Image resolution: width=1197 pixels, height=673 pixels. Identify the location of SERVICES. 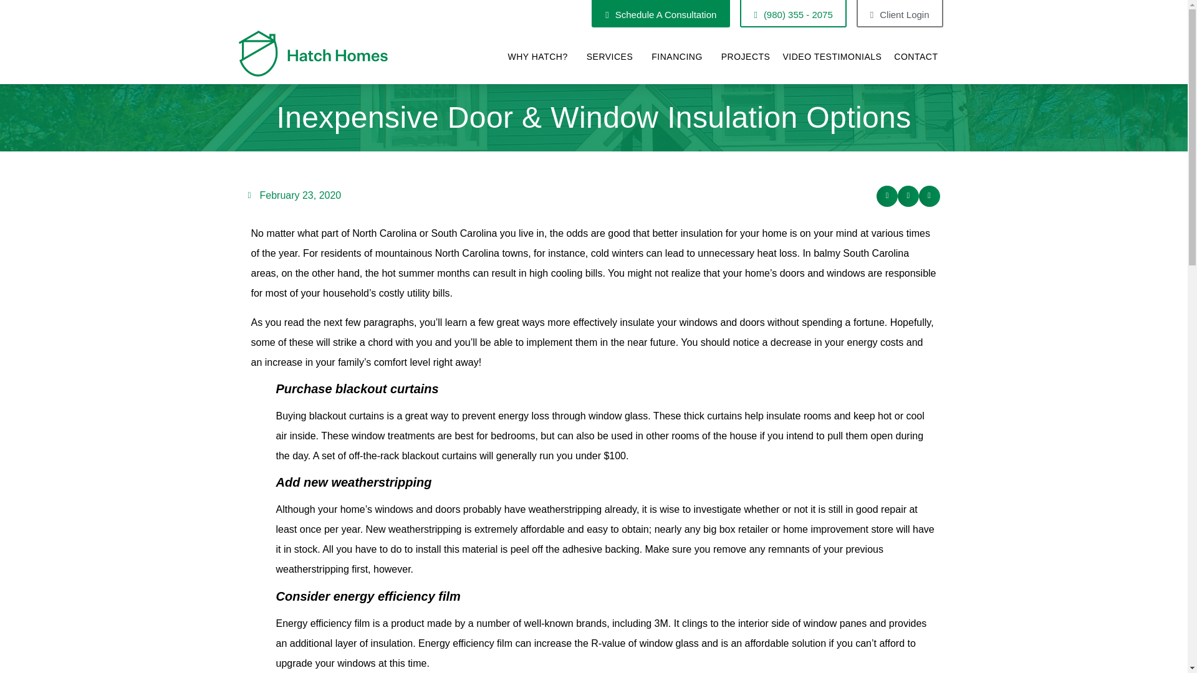
(613, 57).